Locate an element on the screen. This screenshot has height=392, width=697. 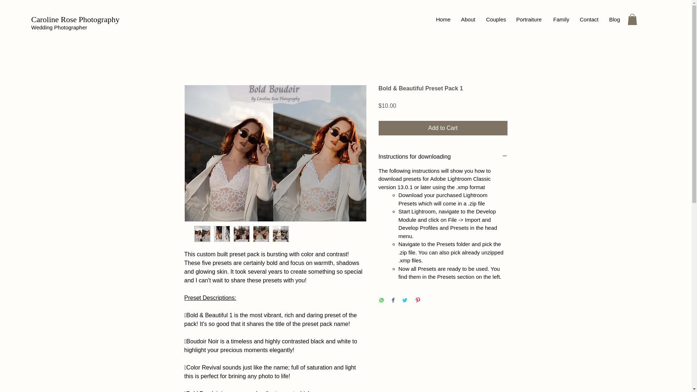
Couples is located at coordinates (496, 19).